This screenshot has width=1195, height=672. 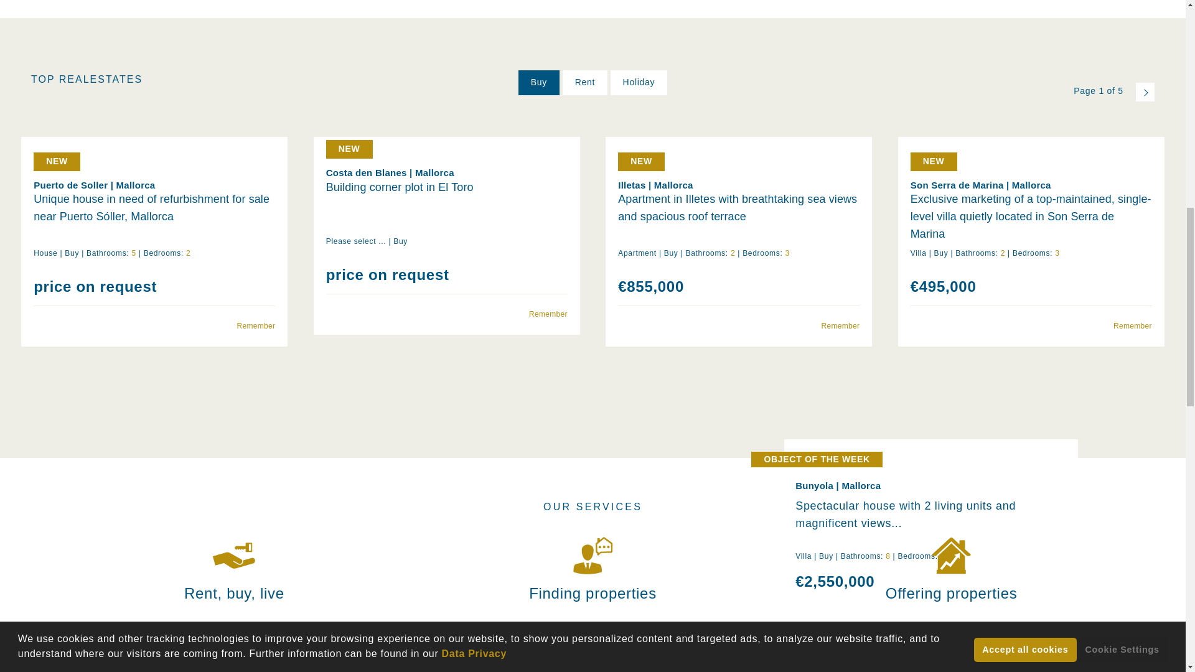 What do you see at coordinates (447, 204) in the screenshot?
I see `Building corner plot in El Toro` at bounding box center [447, 204].